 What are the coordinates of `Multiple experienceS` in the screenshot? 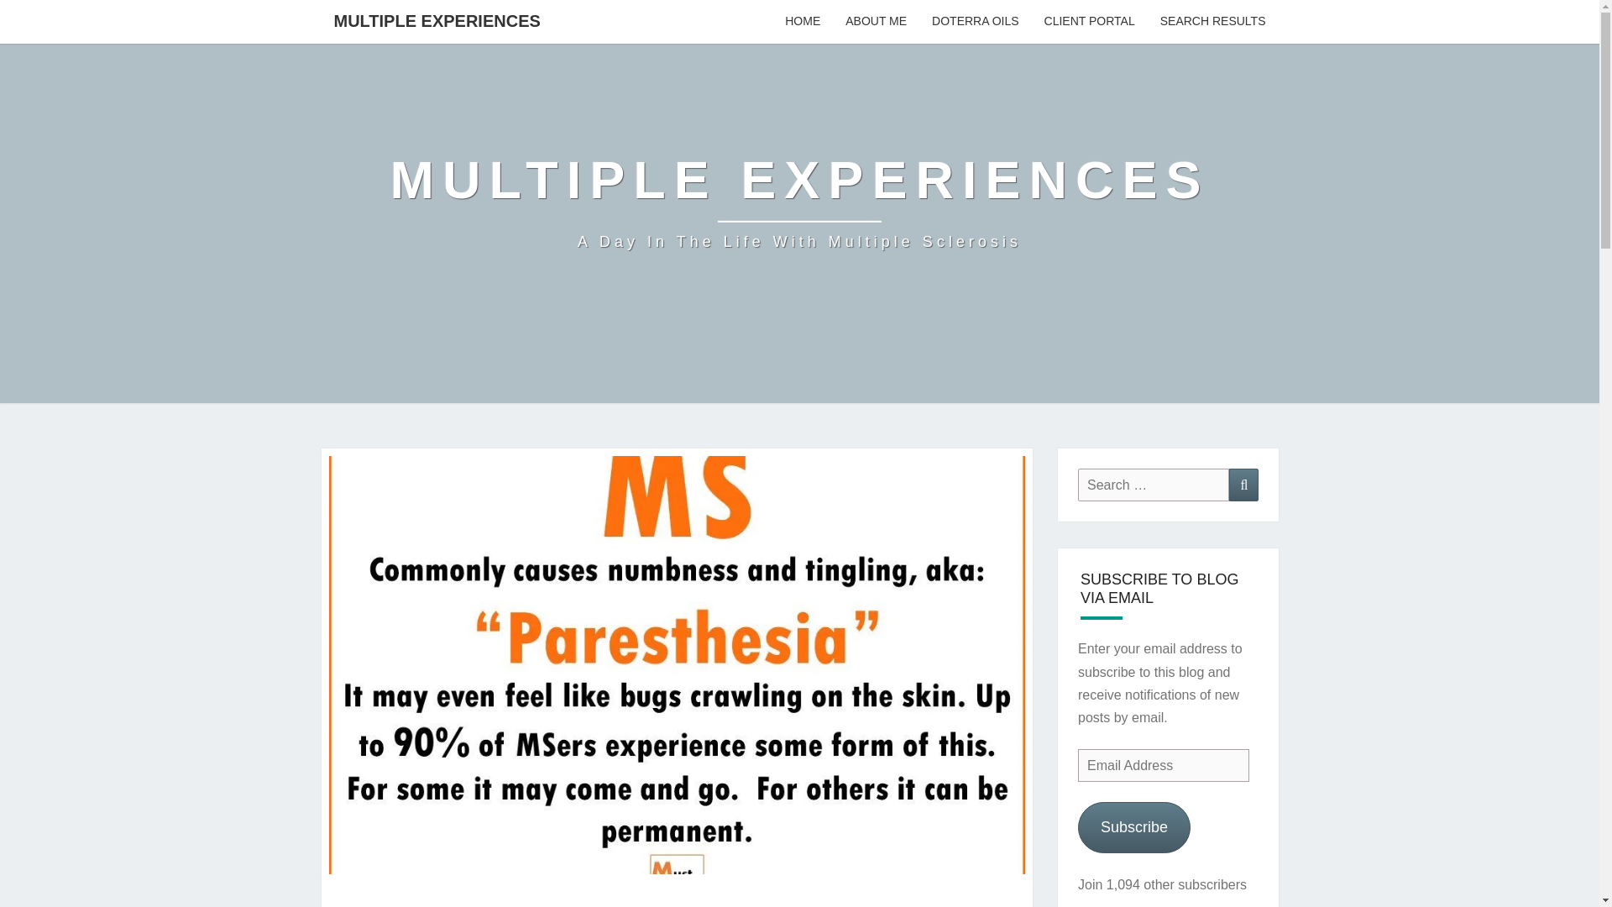 It's located at (799, 202).